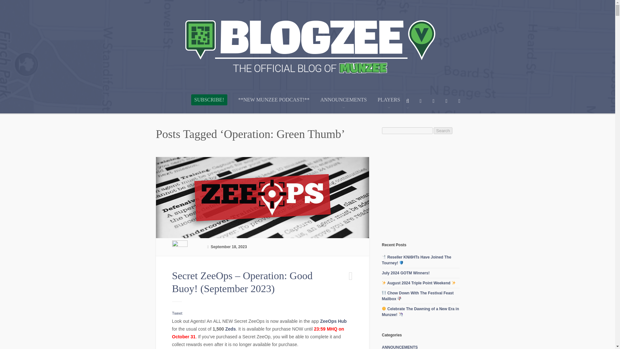 This screenshot has width=620, height=349. Describe the element at coordinates (333, 321) in the screenshot. I see `ZeeOps Hub` at that location.